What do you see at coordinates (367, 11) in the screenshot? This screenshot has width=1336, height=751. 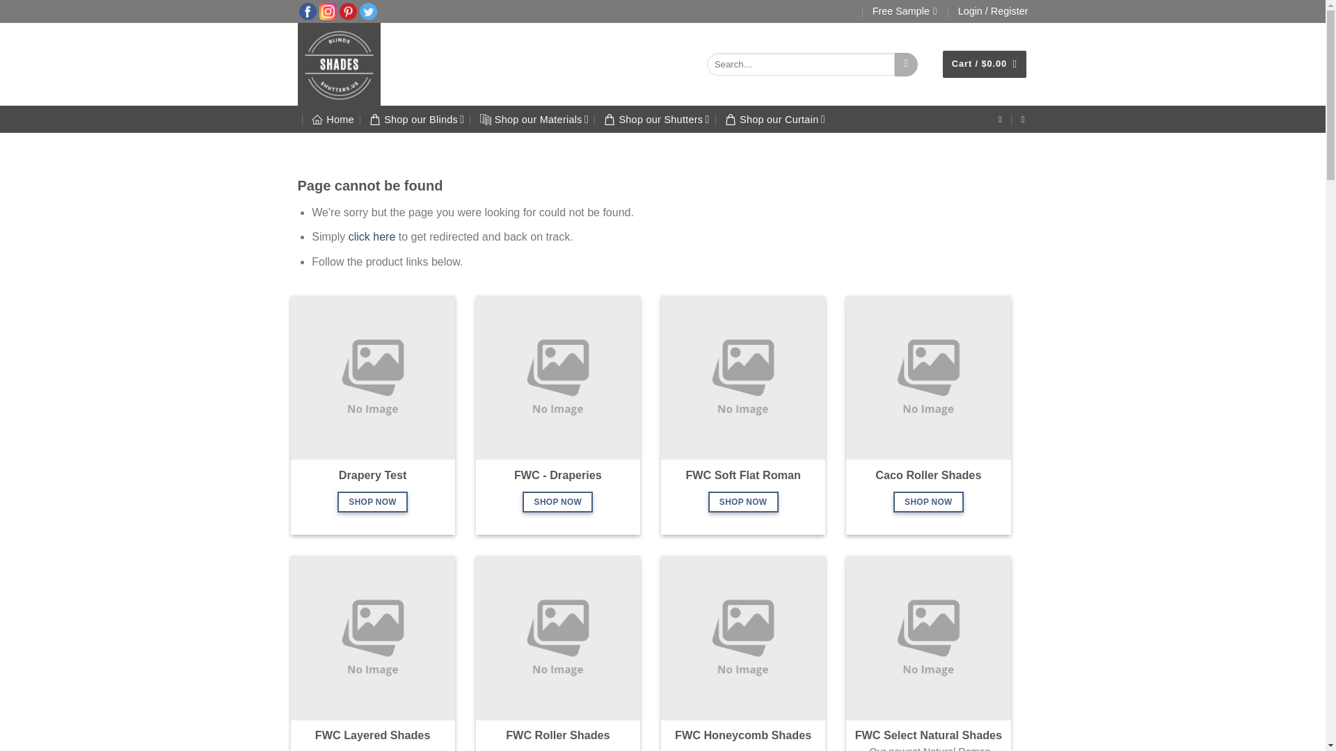 I see `Twitter` at bounding box center [367, 11].